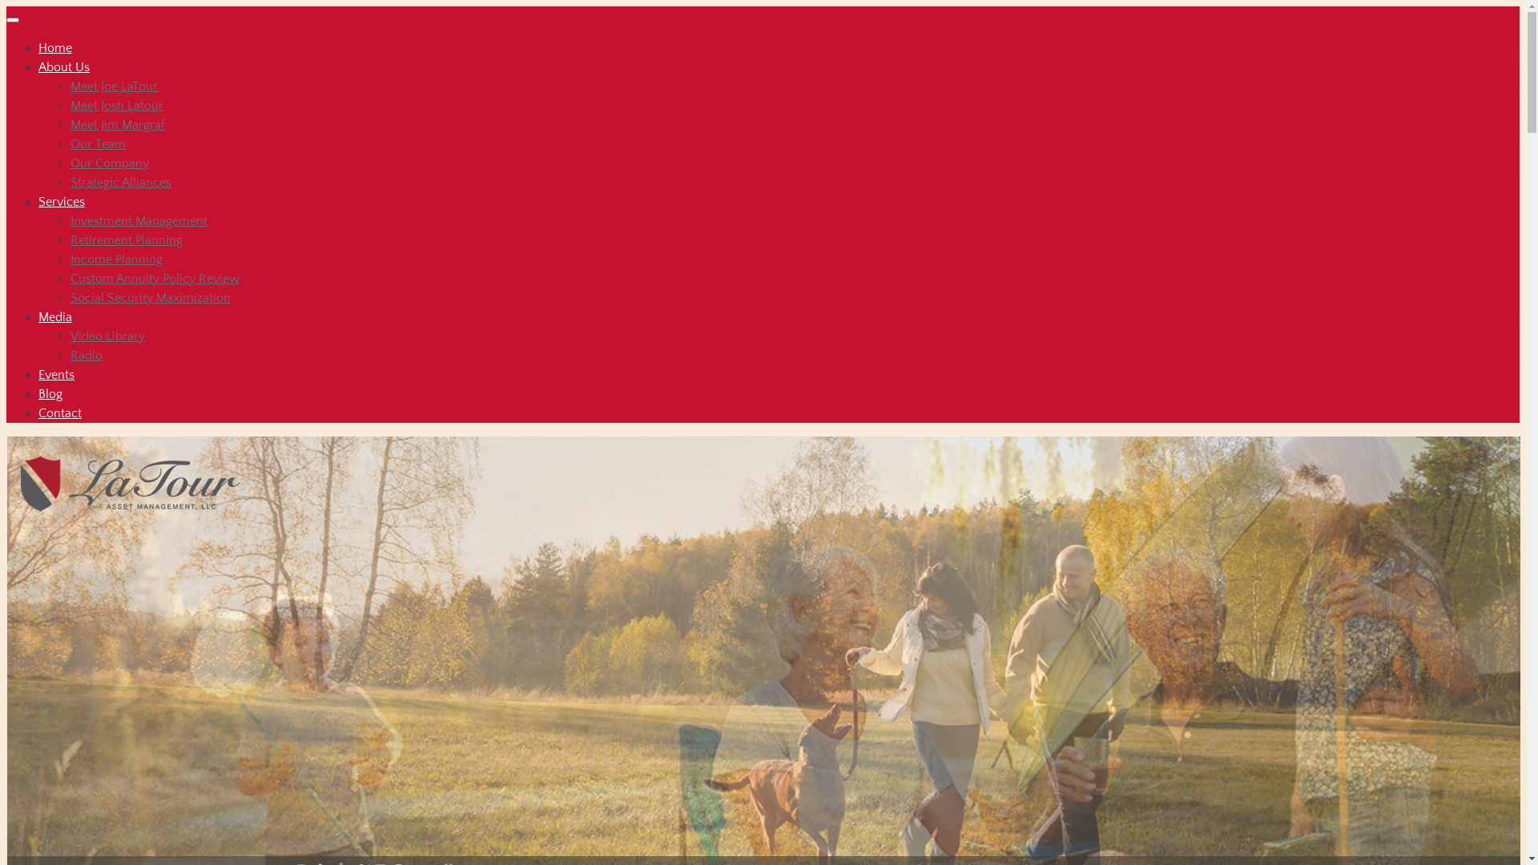 The image size is (1538, 865). I want to click on Meet Jim Margraf, so click(118, 125).